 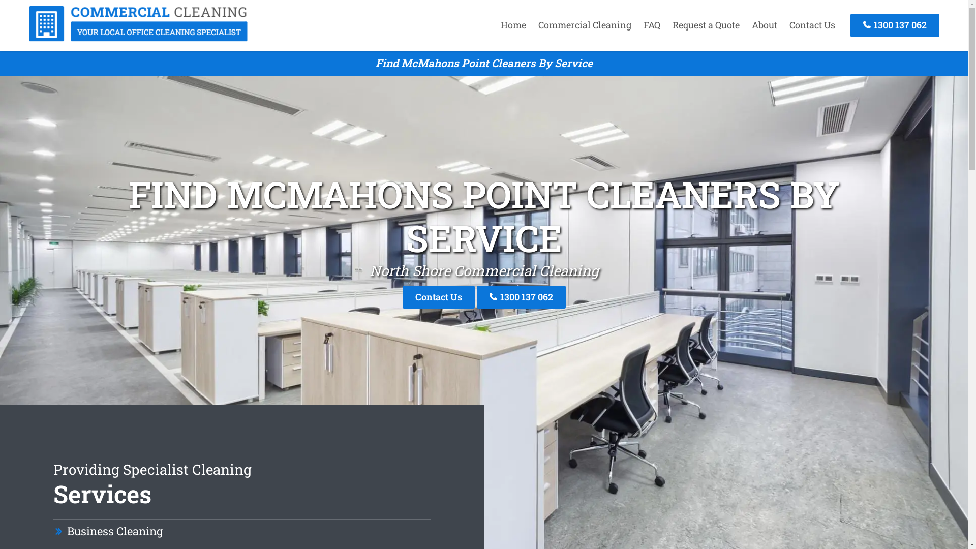 What do you see at coordinates (895, 25) in the screenshot?
I see `1300 137 062` at bounding box center [895, 25].